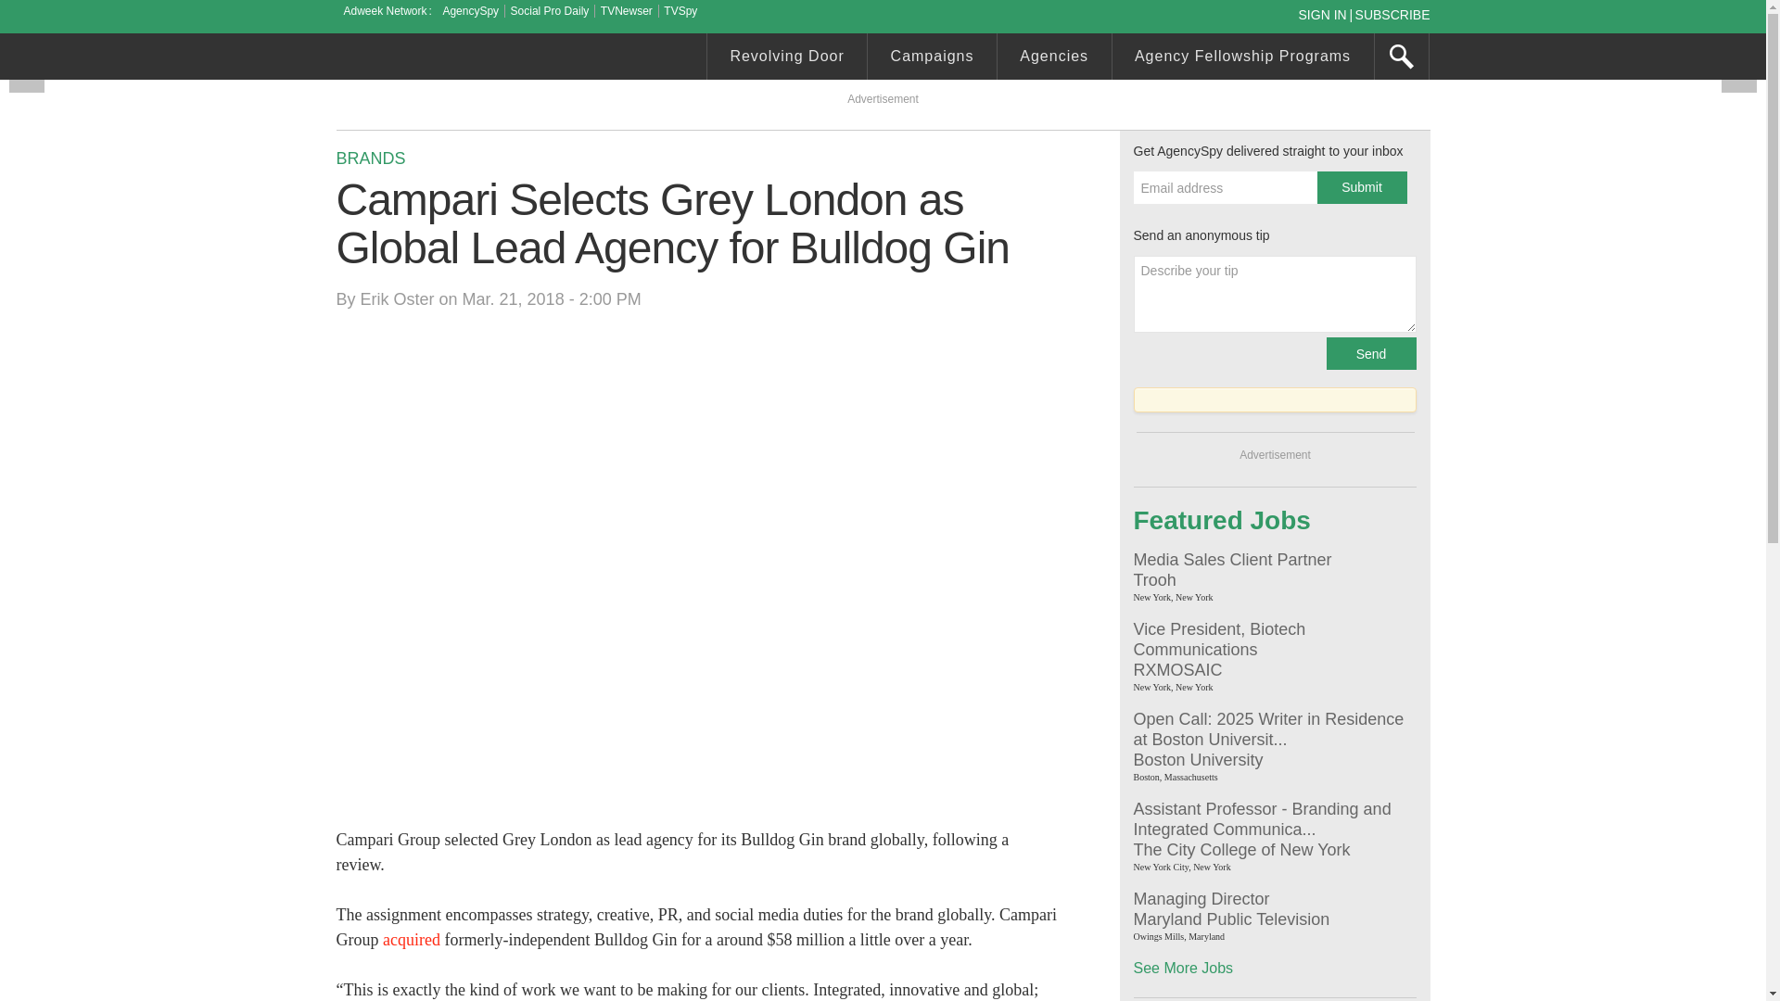  What do you see at coordinates (387, 11) in the screenshot?
I see `Adweek Network` at bounding box center [387, 11].